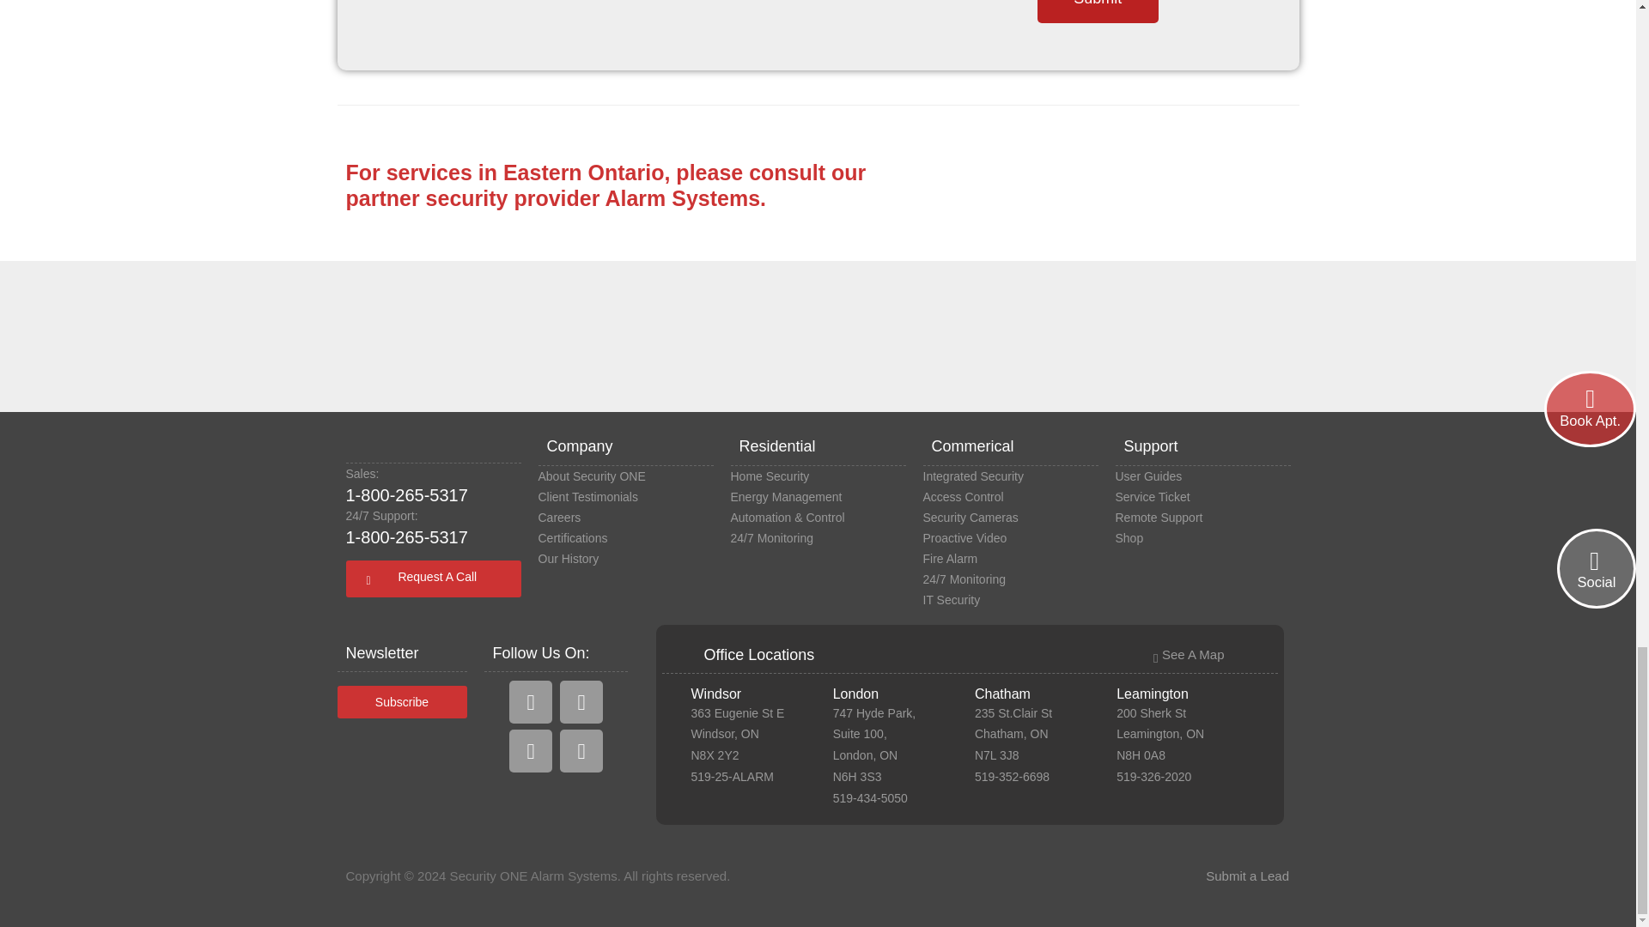  I want to click on Submit, so click(1098, 12).